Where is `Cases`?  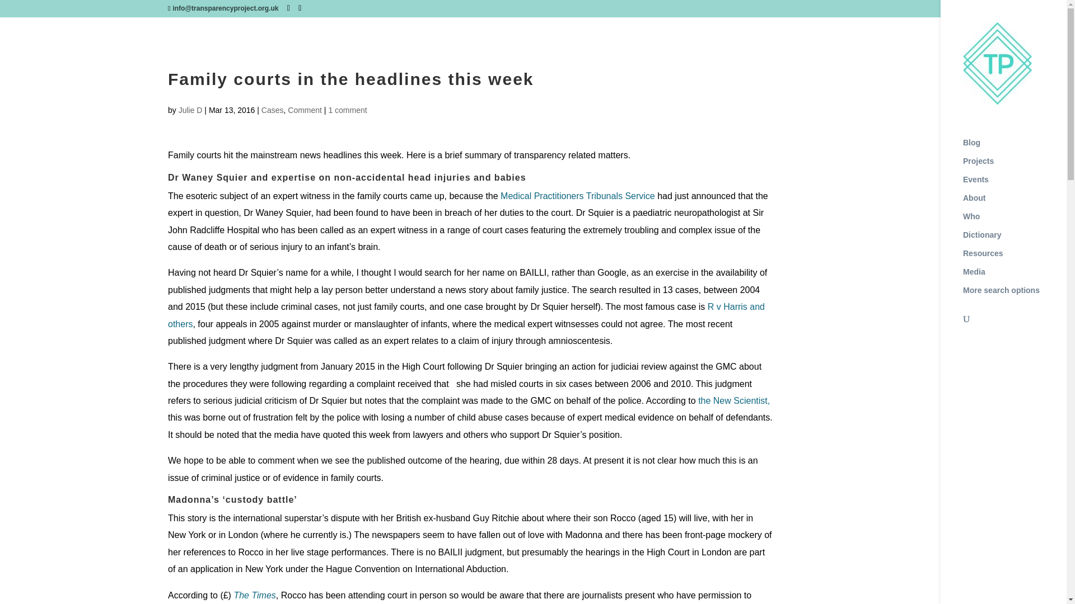 Cases is located at coordinates (272, 110).